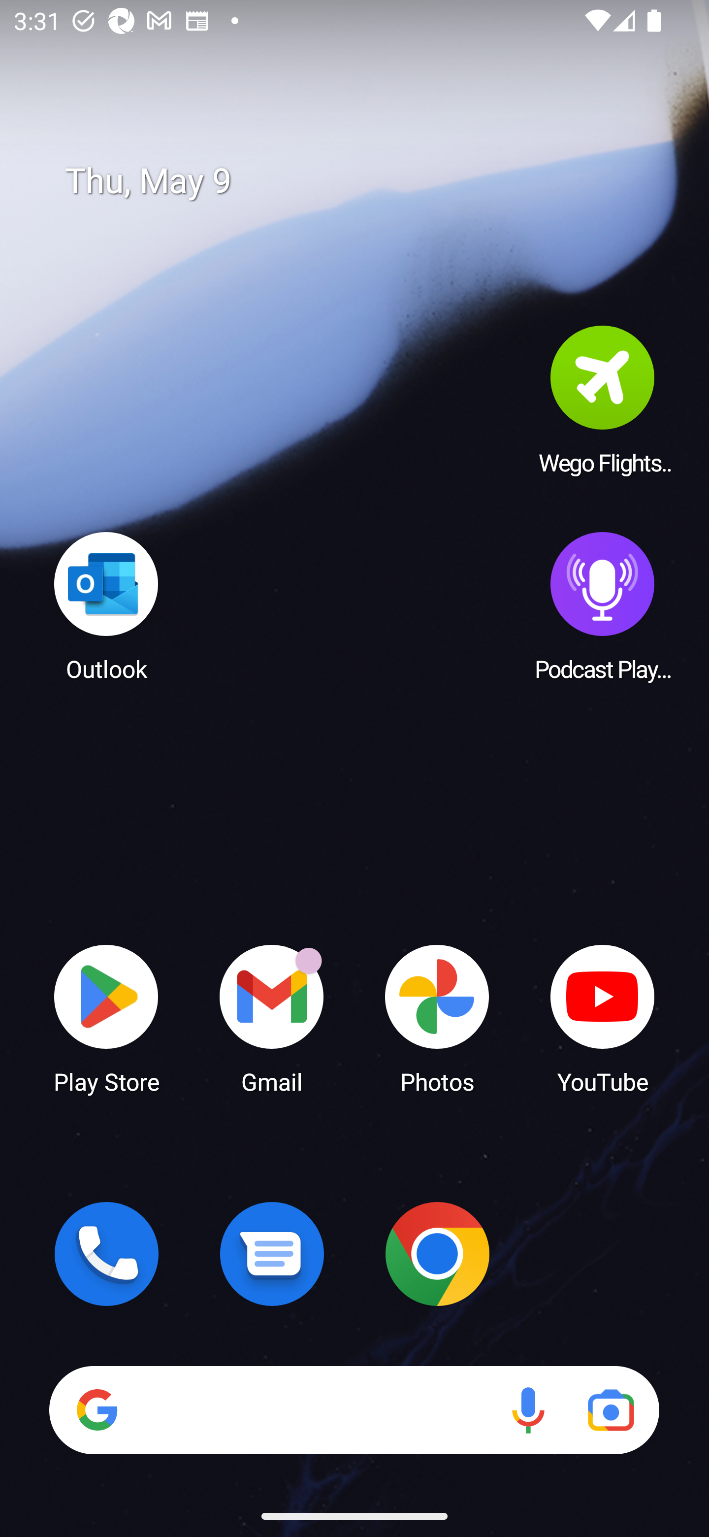  I want to click on Play Store, so click(106, 1018).